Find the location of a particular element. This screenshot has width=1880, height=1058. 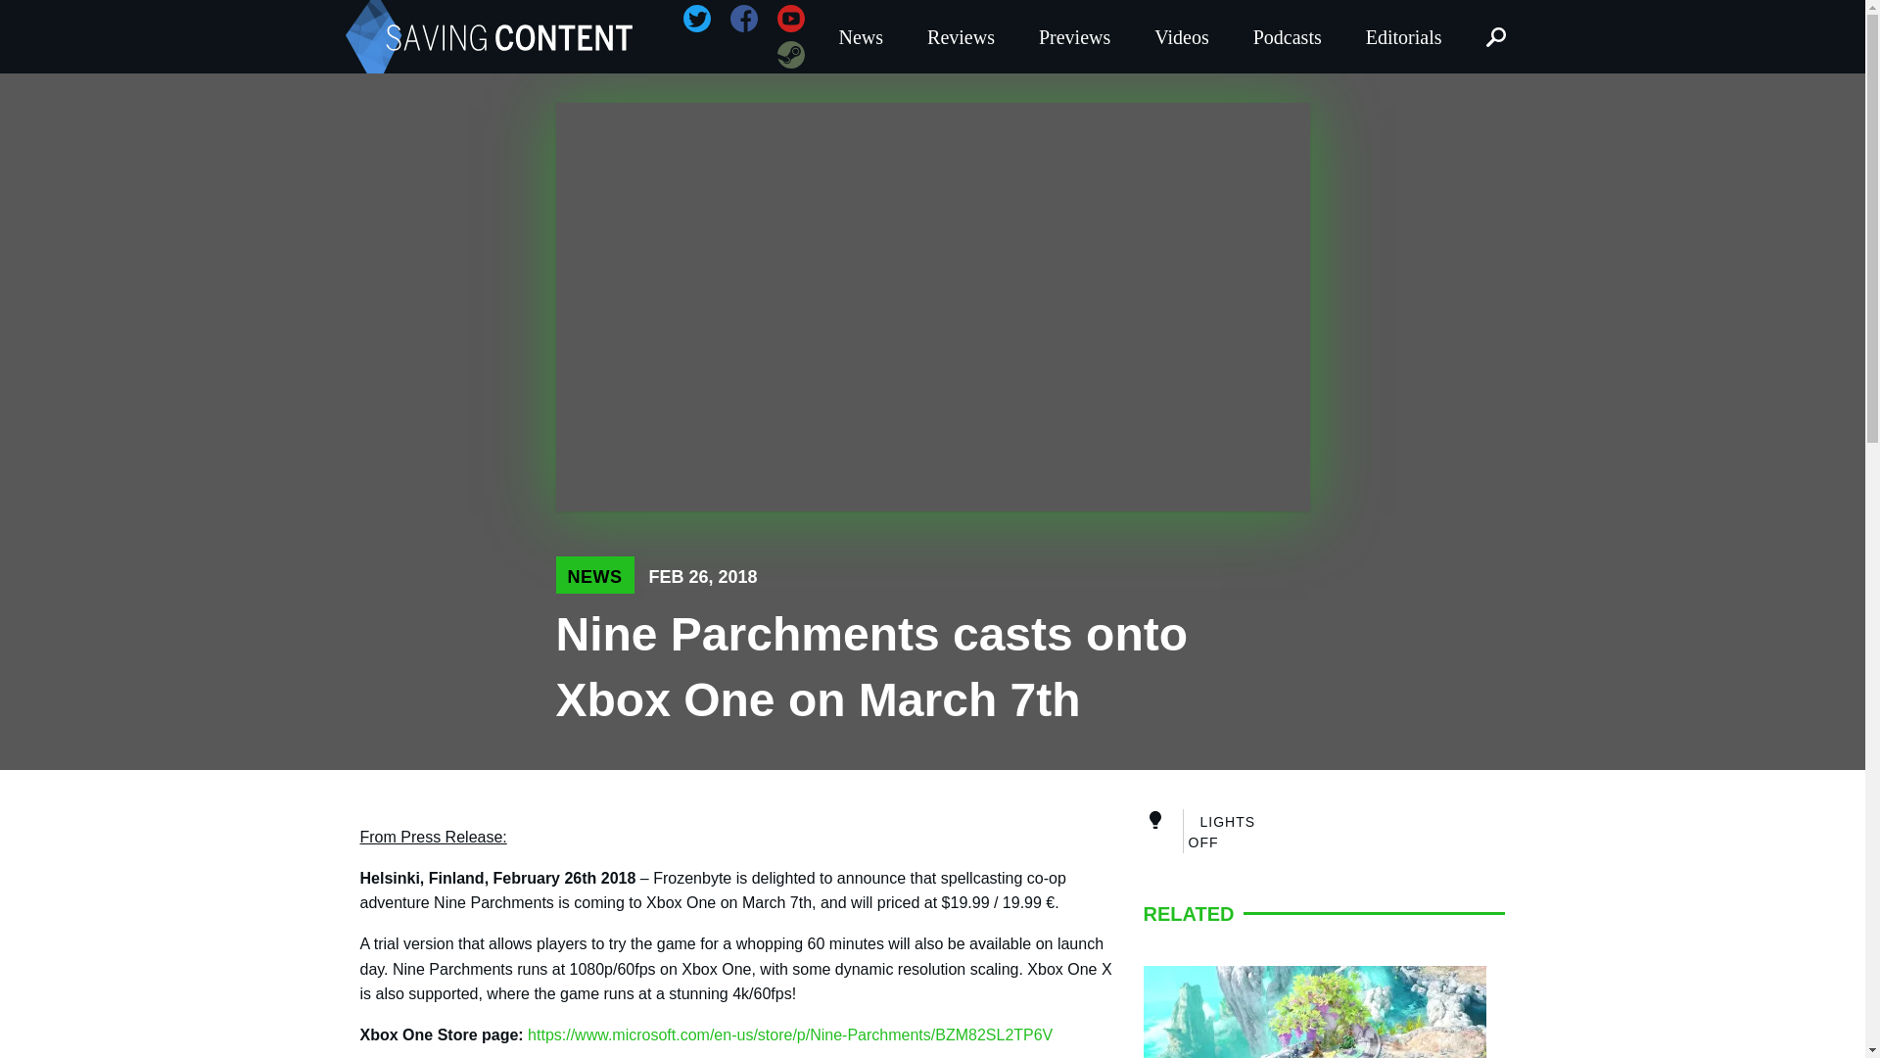

Reviews is located at coordinates (961, 35).